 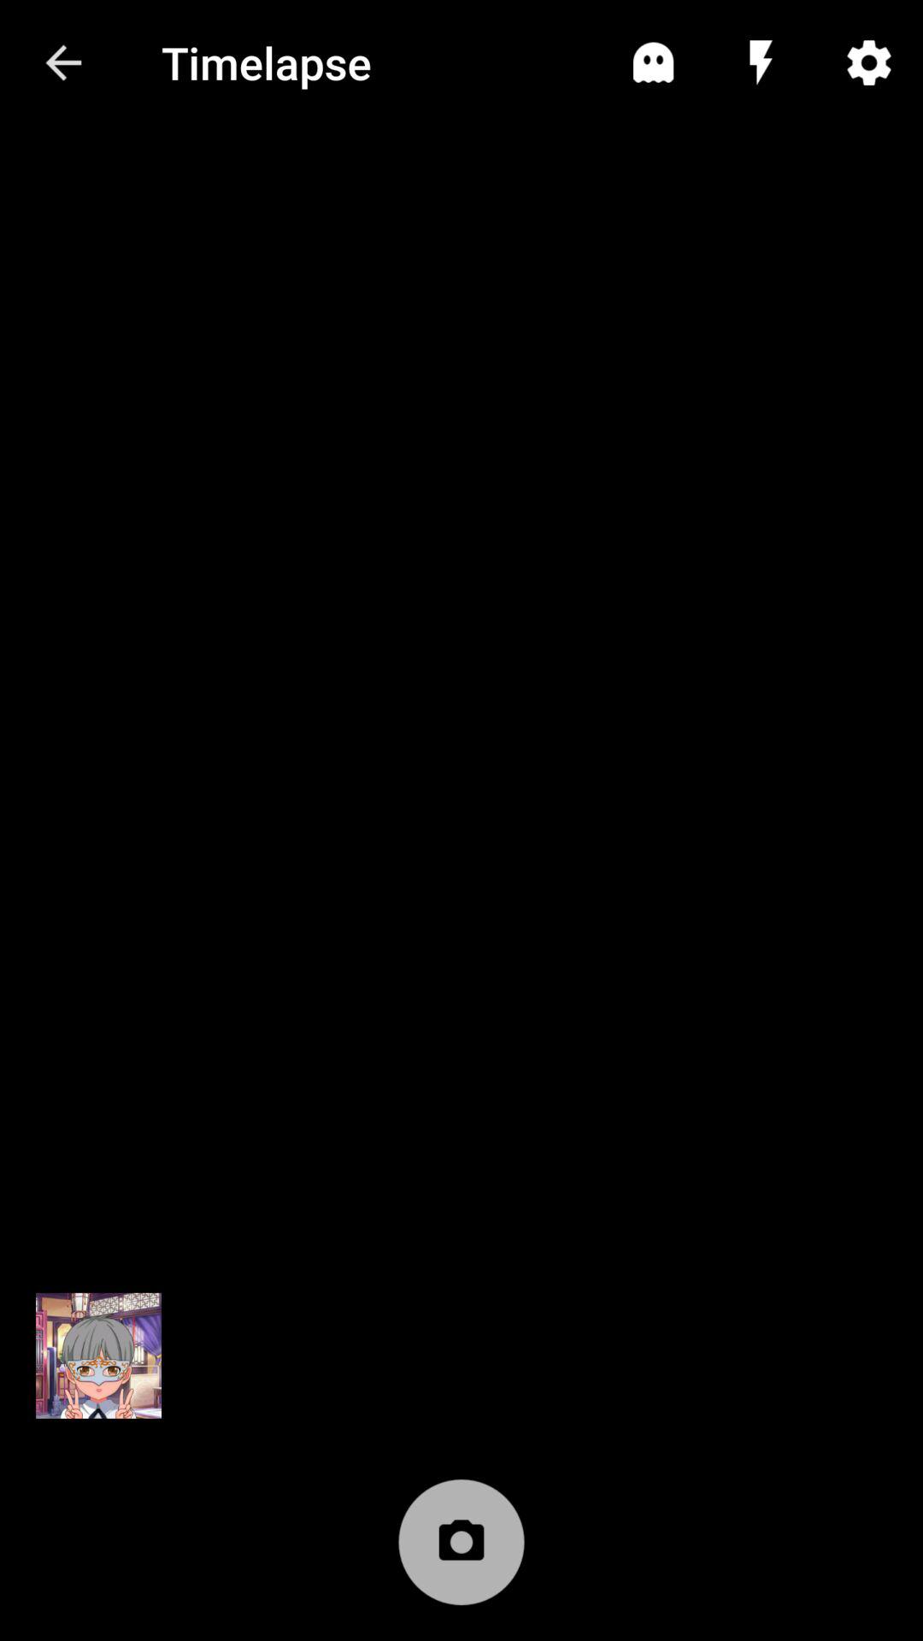 What do you see at coordinates (98, 1356) in the screenshot?
I see `turn off icon at the bottom left corner` at bounding box center [98, 1356].